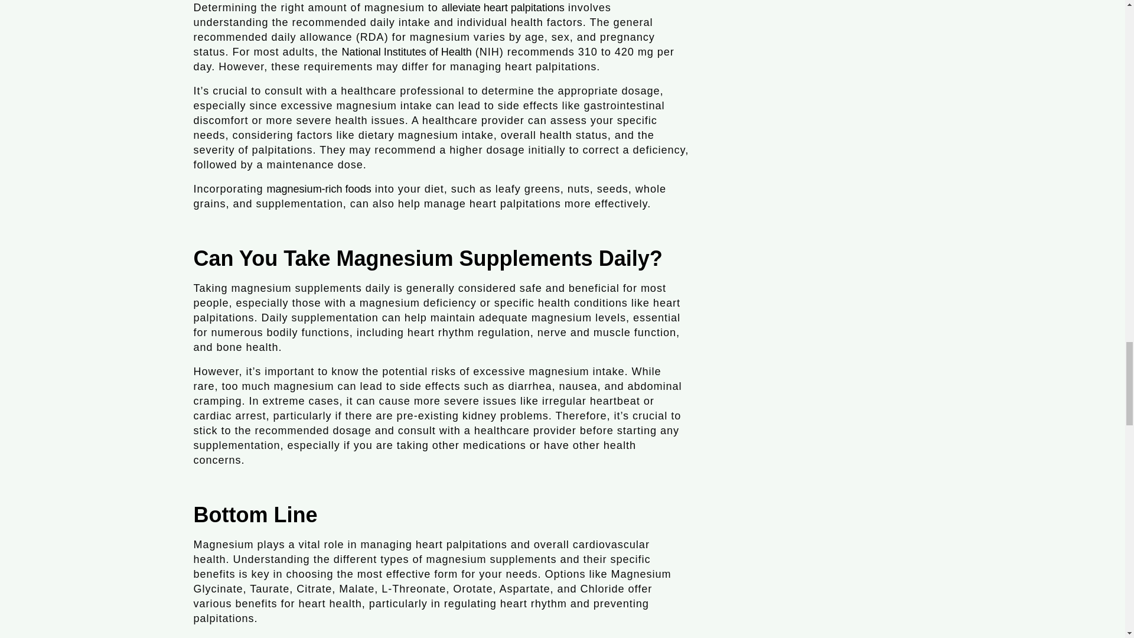 Image resolution: width=1134 pixels, height=638 pixels. What do you see at coordinates (319, 189) in the screenshot?
I see `magnesium-rich foods` at bounding box center [319, 189].